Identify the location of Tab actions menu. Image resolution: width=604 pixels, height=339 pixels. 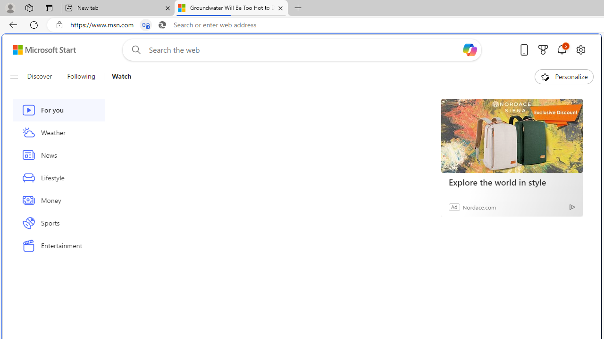
(49, 8).